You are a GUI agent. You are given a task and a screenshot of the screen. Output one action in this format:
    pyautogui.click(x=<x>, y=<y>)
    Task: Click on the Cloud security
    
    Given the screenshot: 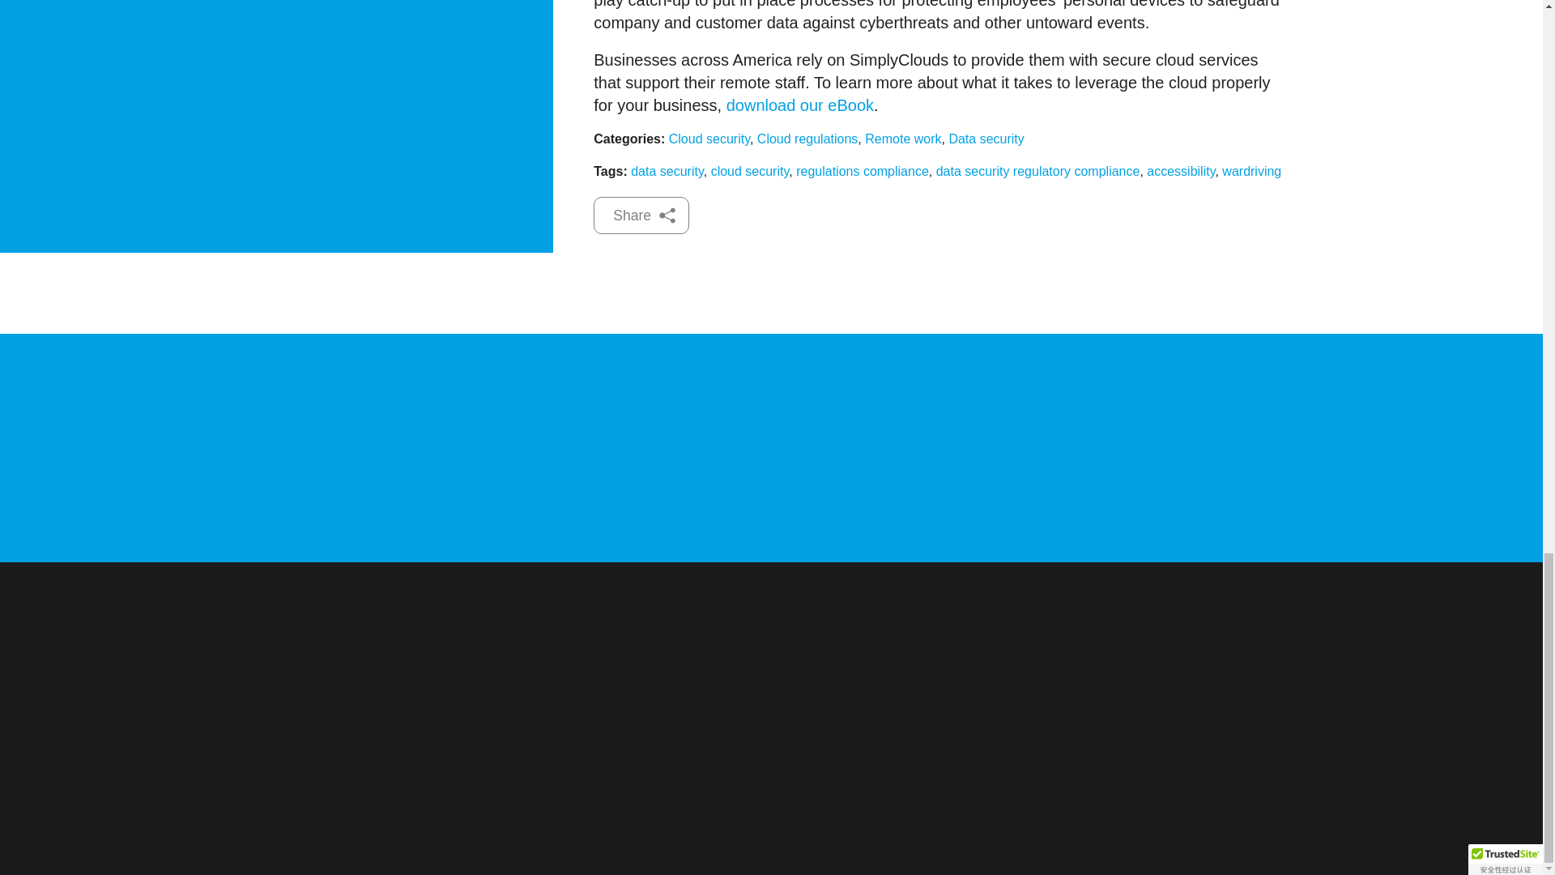 What is the action you would take?
    pyautogui.click(x=709, y=139)
    